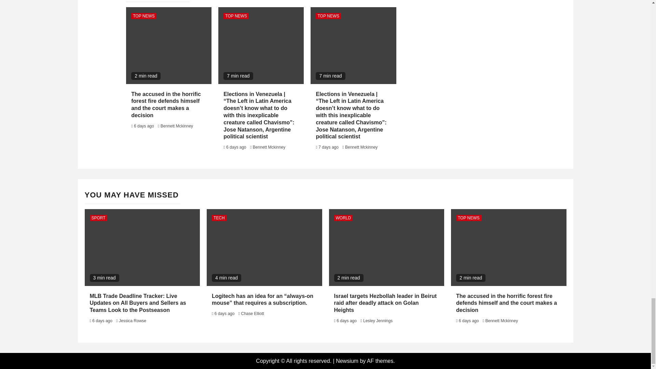 The width and height of the screenshot is (656, 369). What do you see at coordinates (177, 126) in the screenshot?
I see `Bennett Mckinney` at bounding box center [177, 126].